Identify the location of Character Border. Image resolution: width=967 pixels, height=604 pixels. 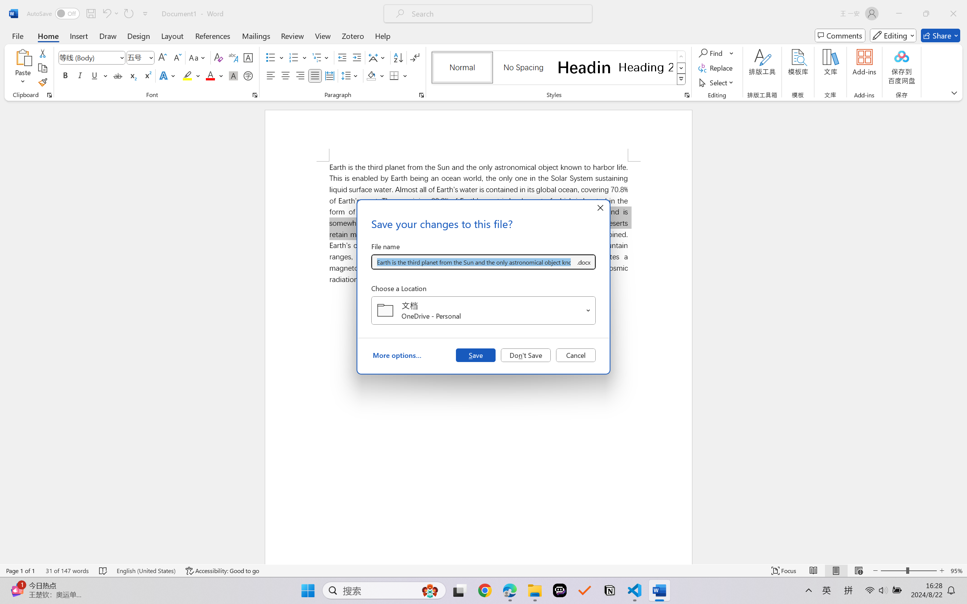
(249, 57).